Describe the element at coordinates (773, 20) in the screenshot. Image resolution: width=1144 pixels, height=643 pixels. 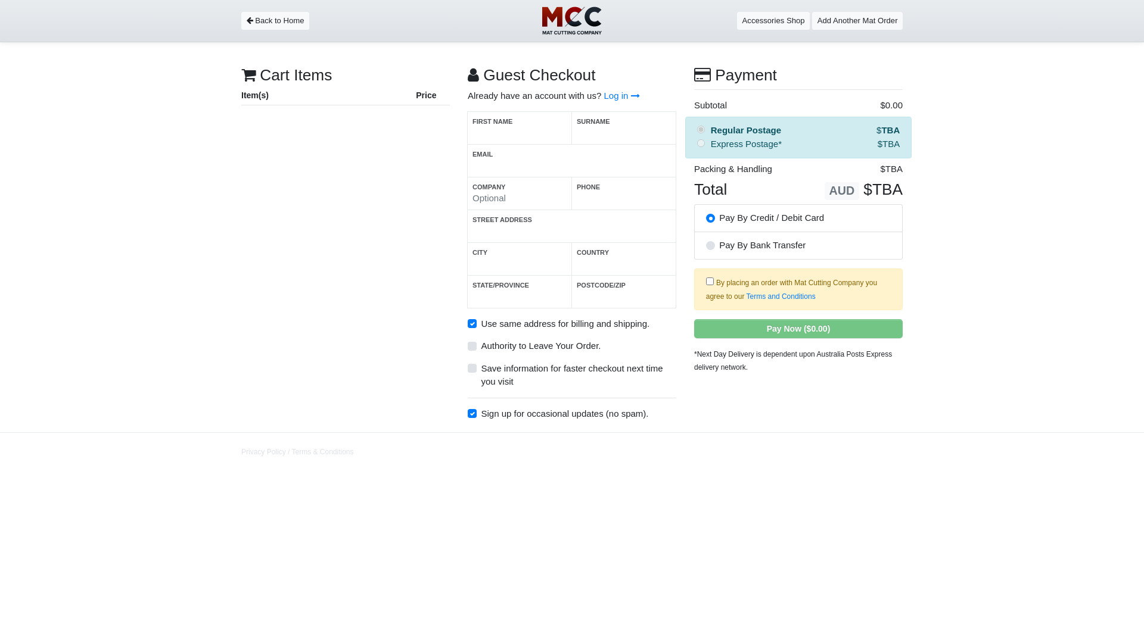
I see `Accessories Shop` at that location.